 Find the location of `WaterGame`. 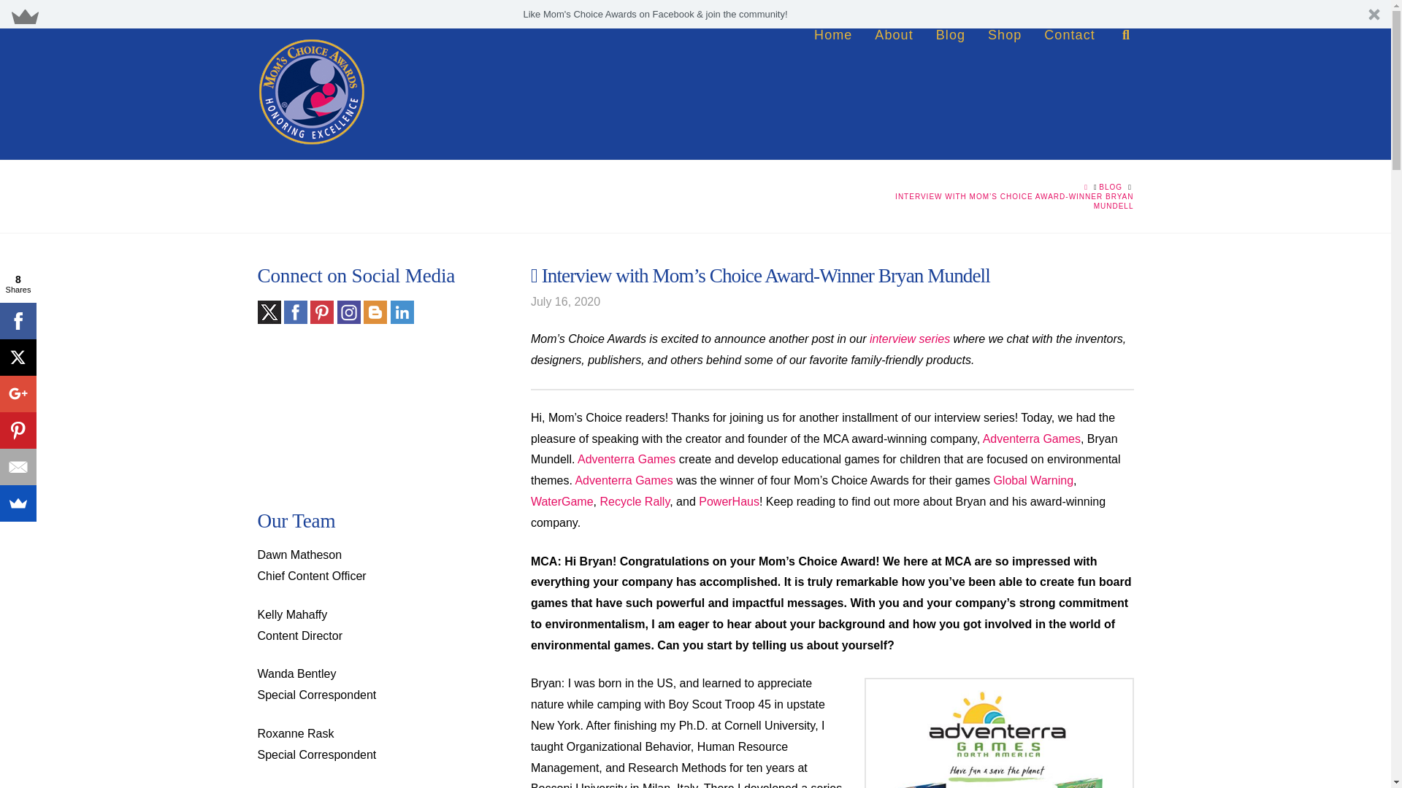

WaterGame is located at coordinates (562, 501).